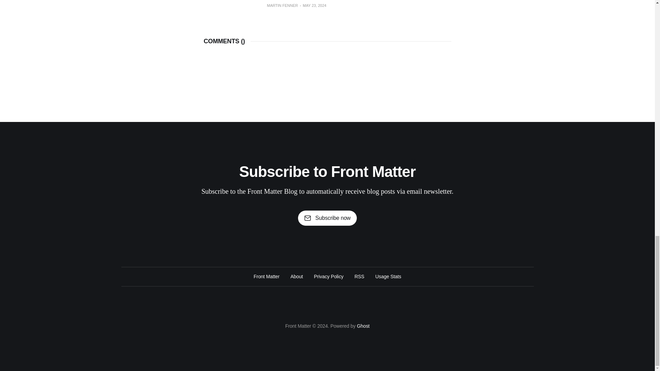 This screenshot has height=371, width=660. Describe the element at coordinates (388, 276) in the screenshot. I see `Usage Stats` at that location.